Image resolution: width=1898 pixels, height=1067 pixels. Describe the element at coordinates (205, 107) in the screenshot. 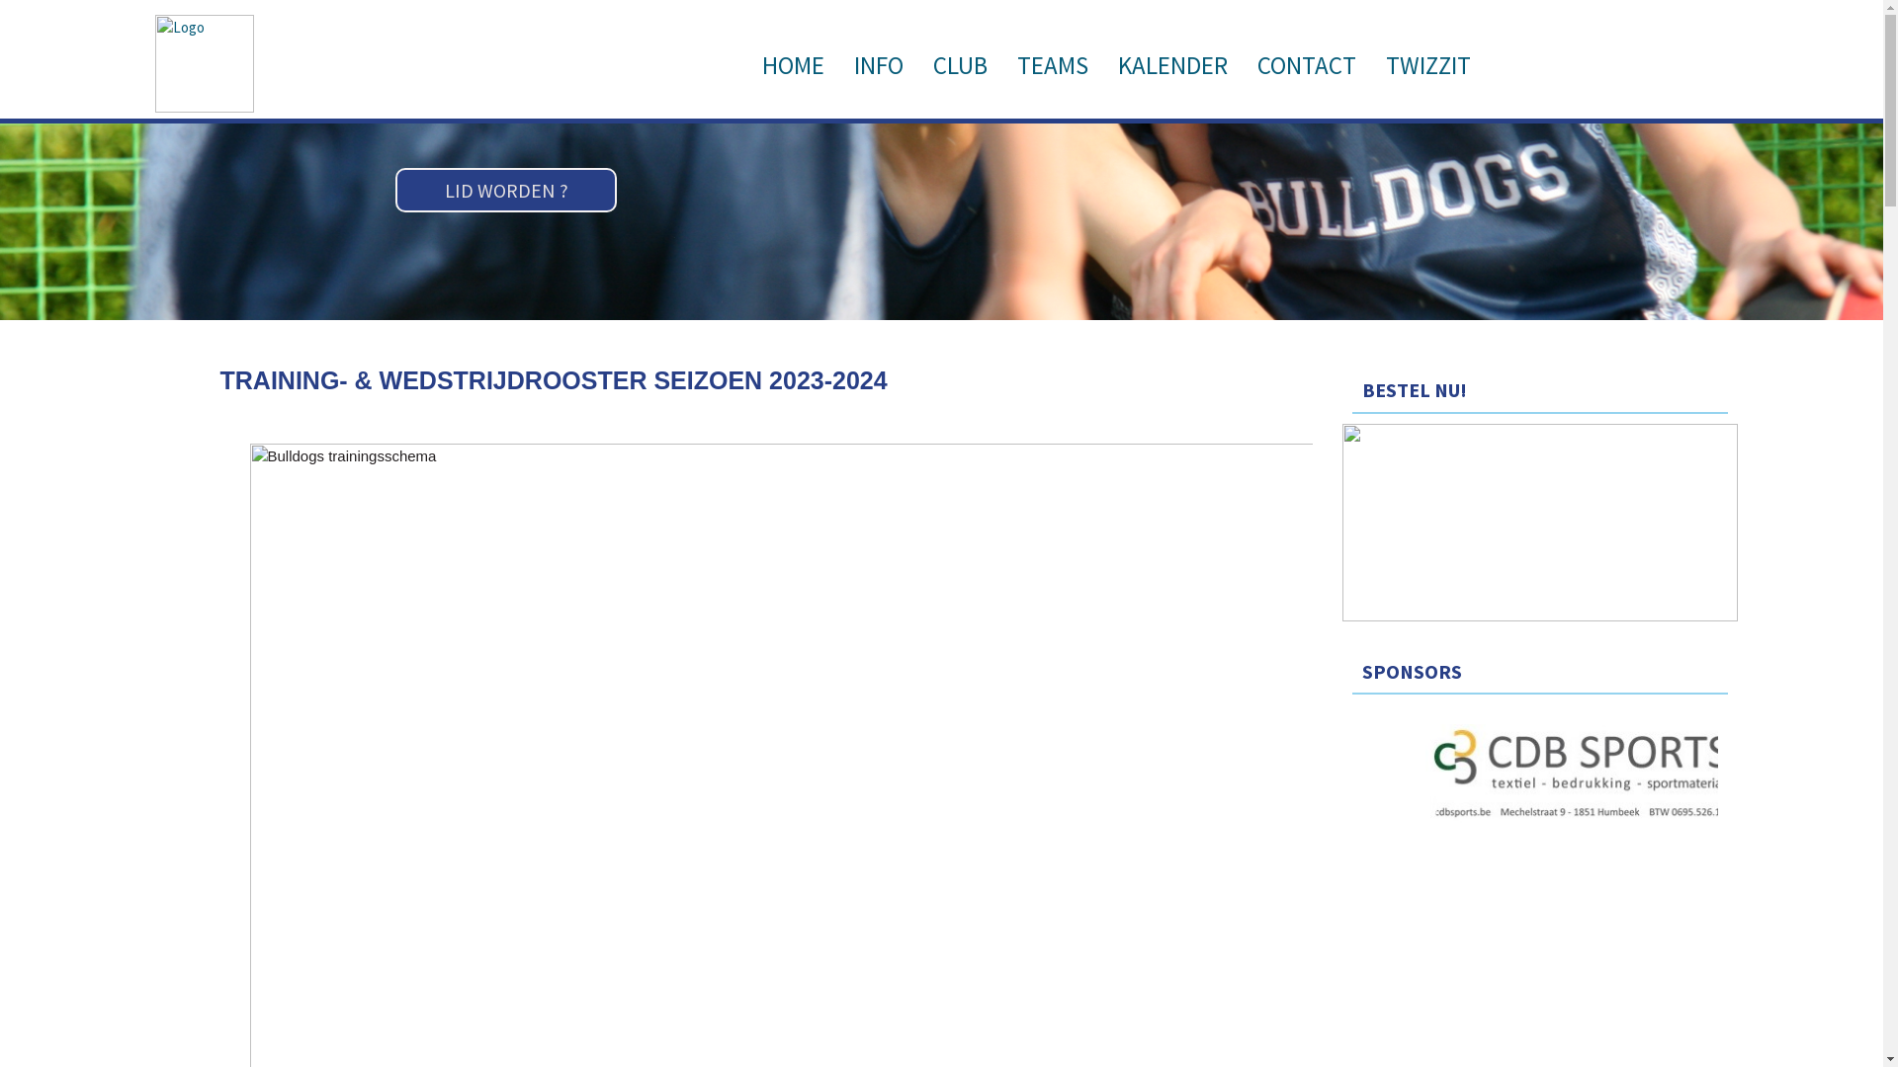

I see `Home` at that location.